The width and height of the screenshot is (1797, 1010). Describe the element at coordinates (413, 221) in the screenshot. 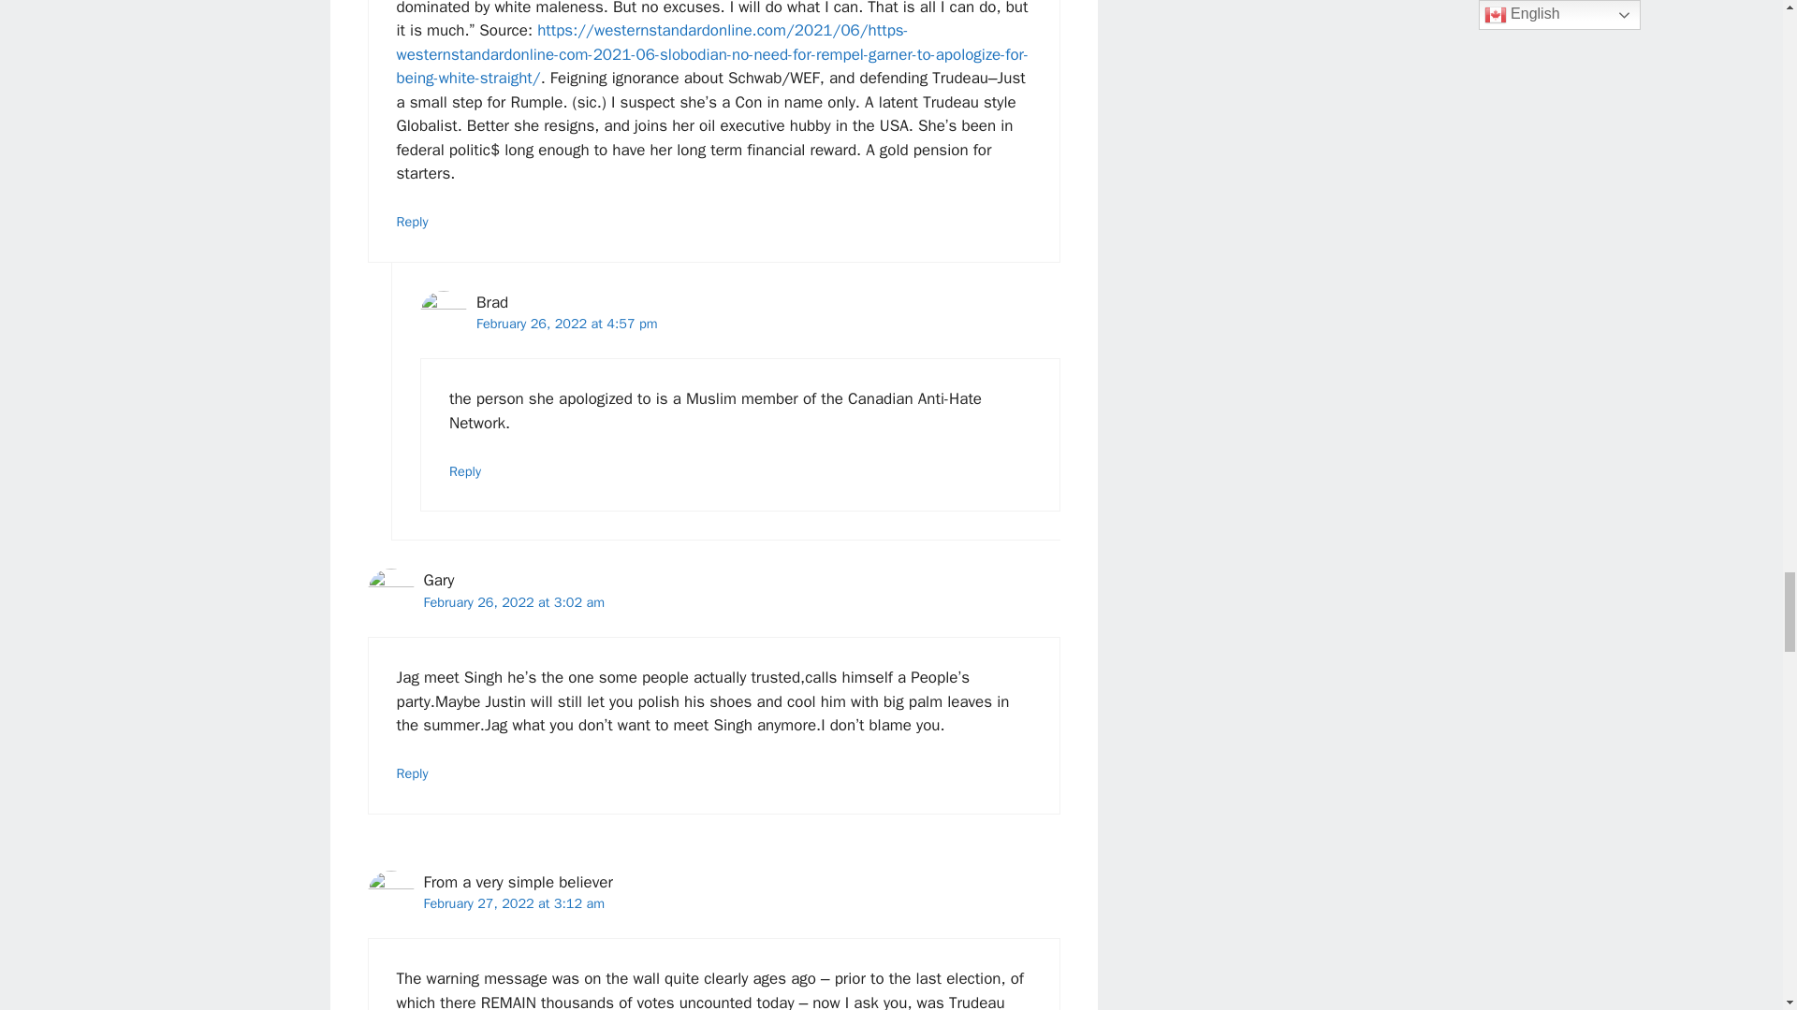

I see `Reply` at that location.